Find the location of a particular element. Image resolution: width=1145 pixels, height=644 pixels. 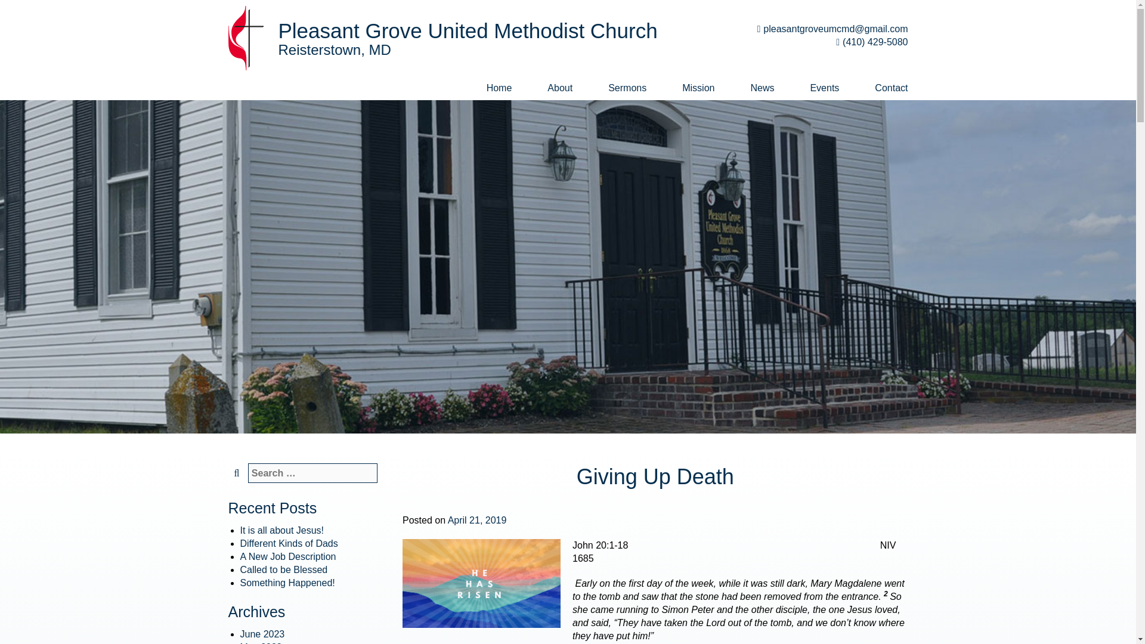

Mission is located at coordinates (698, 88).